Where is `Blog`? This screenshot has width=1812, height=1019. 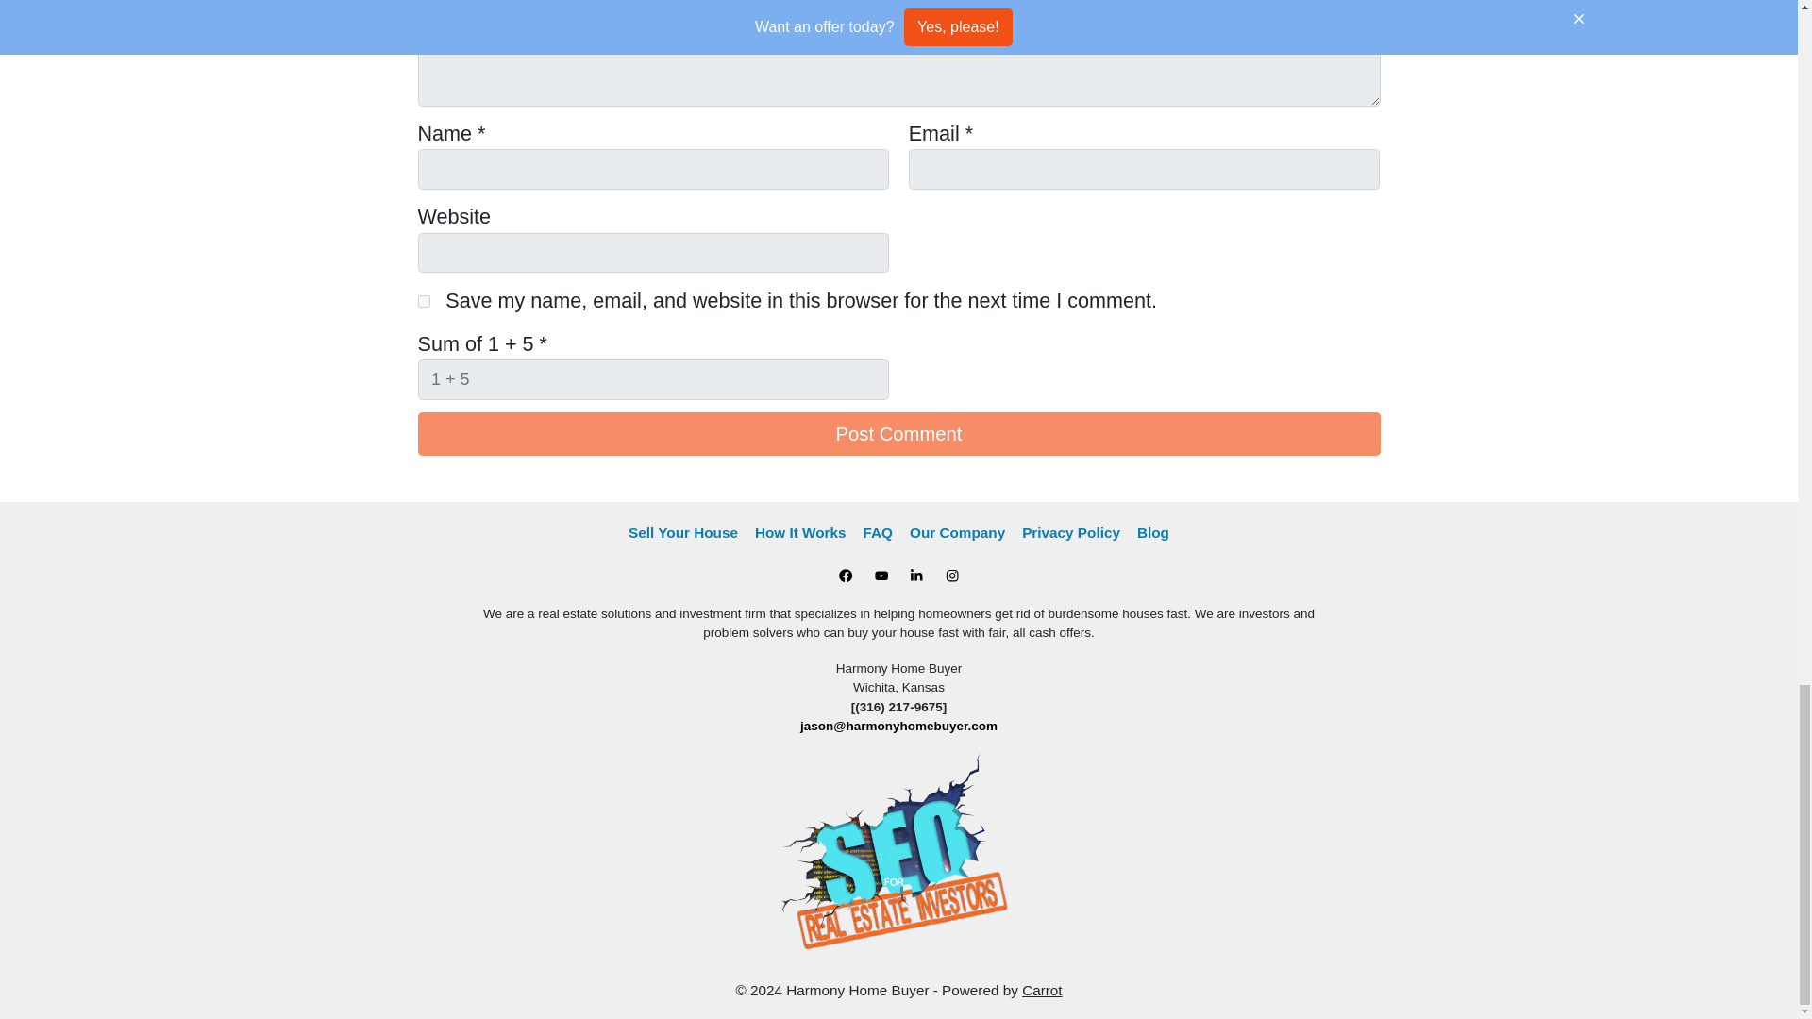
Blog is located at coordinates (1153, 532).